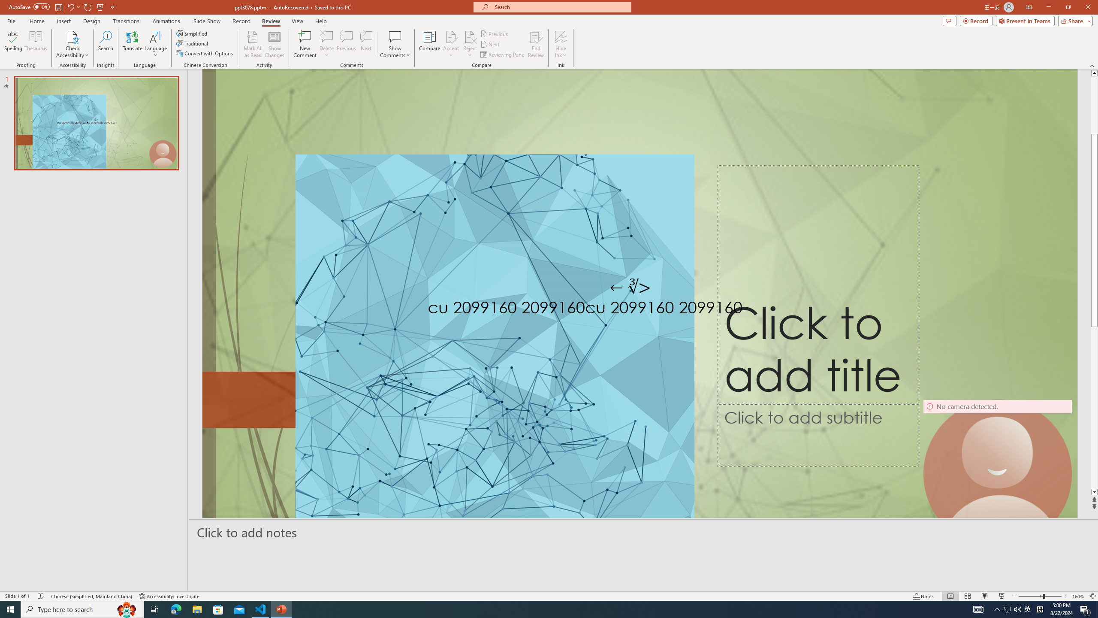  I want to click on TextBox 7, so click(630, 288).